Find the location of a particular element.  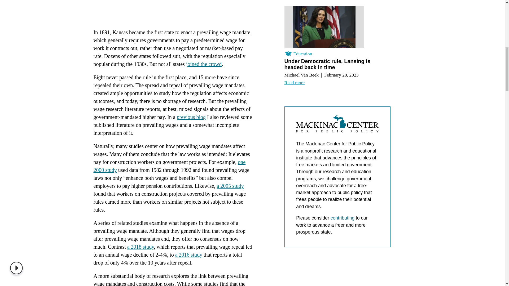

one 2000 study is located at coordinates (169, 166).